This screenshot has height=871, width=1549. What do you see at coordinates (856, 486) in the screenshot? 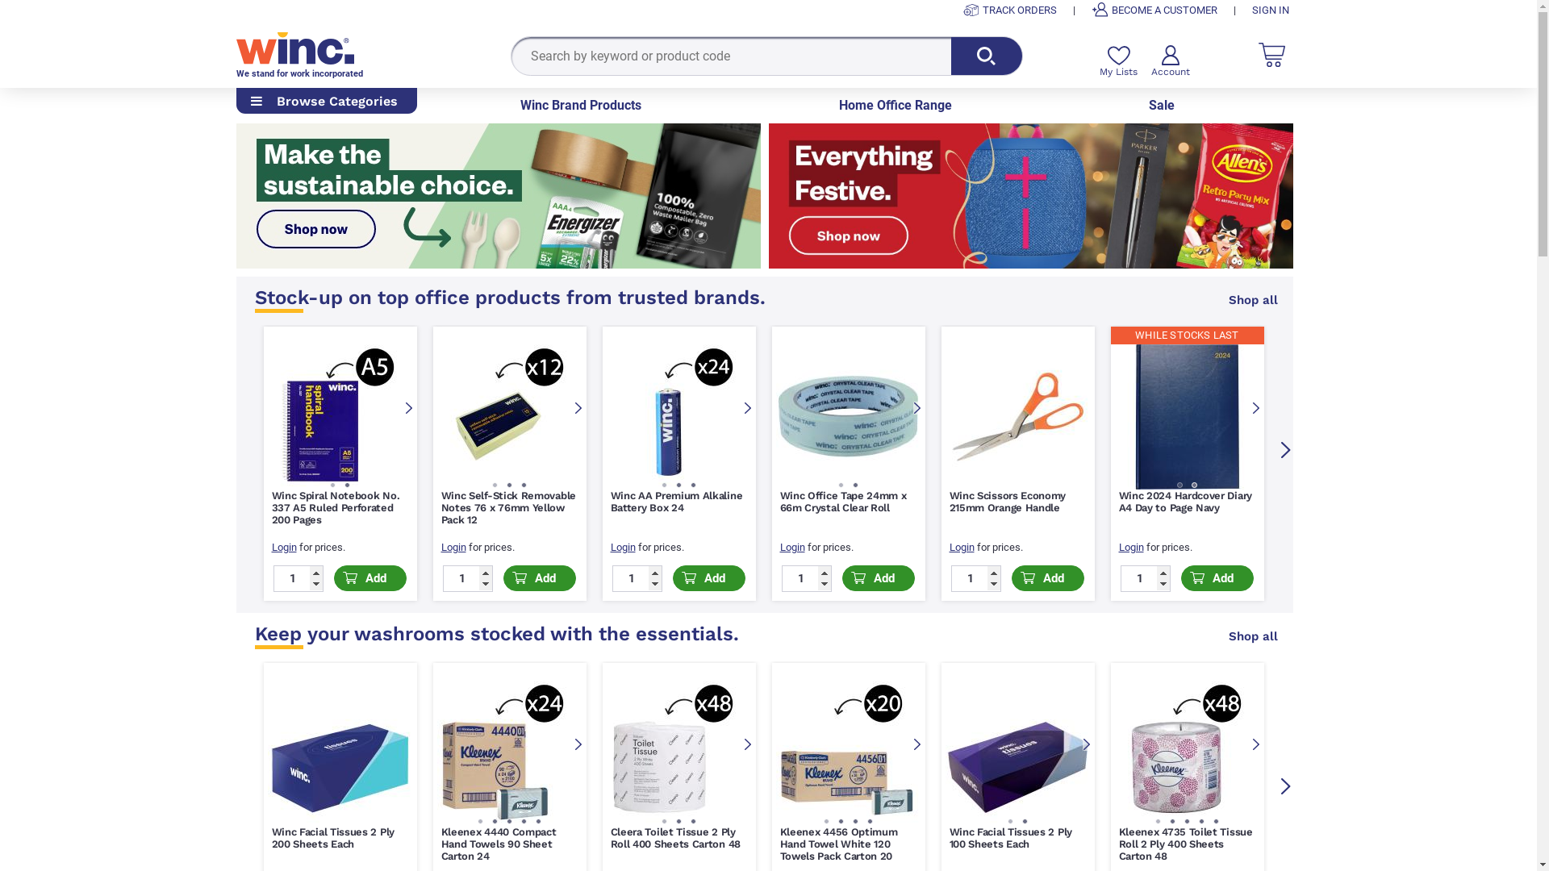
I see `Image 2` at bounding box center [856, 486].